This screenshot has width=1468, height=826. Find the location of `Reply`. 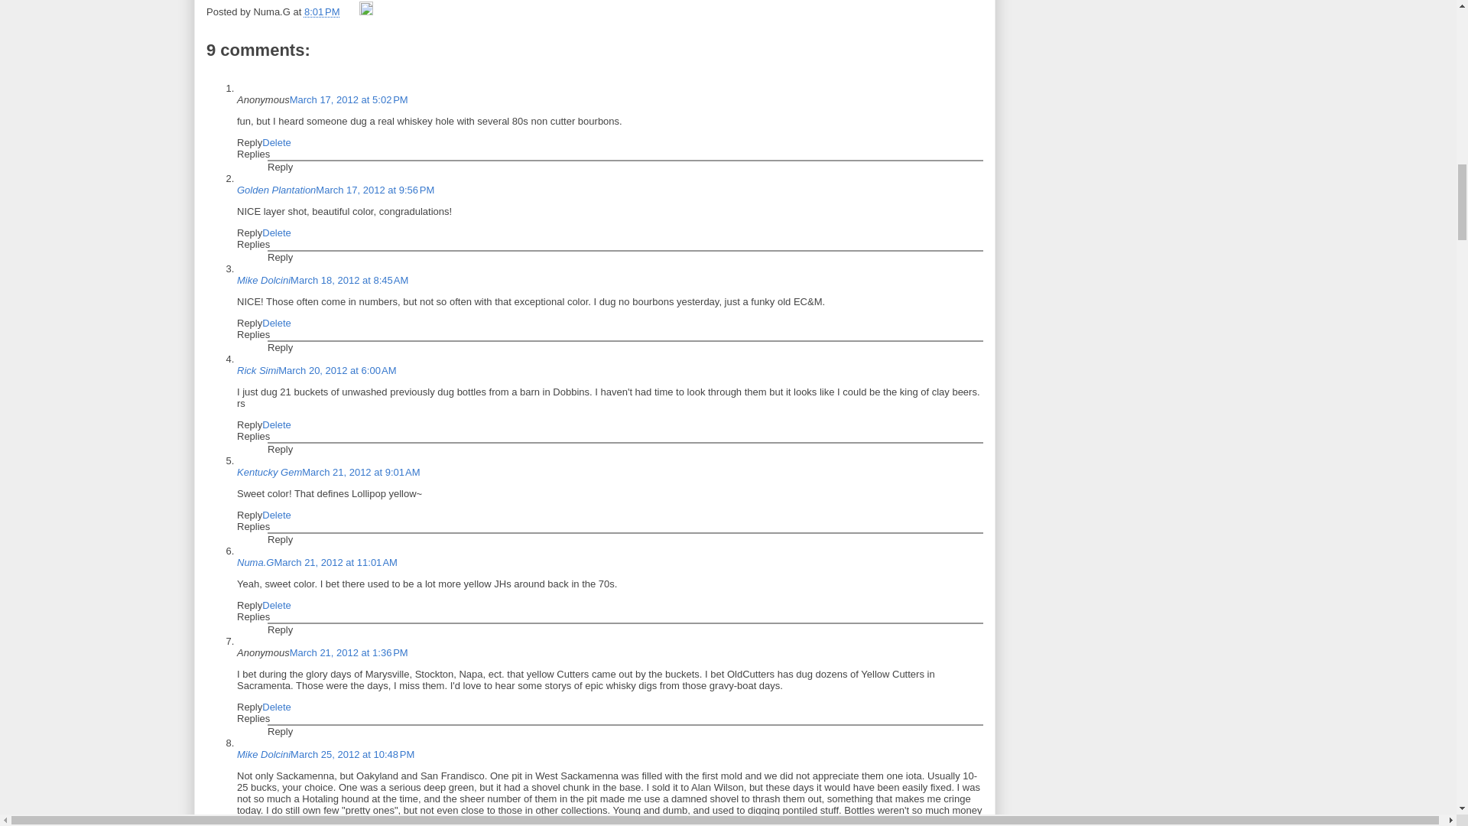

Reply is located at coordinates (280, 538).